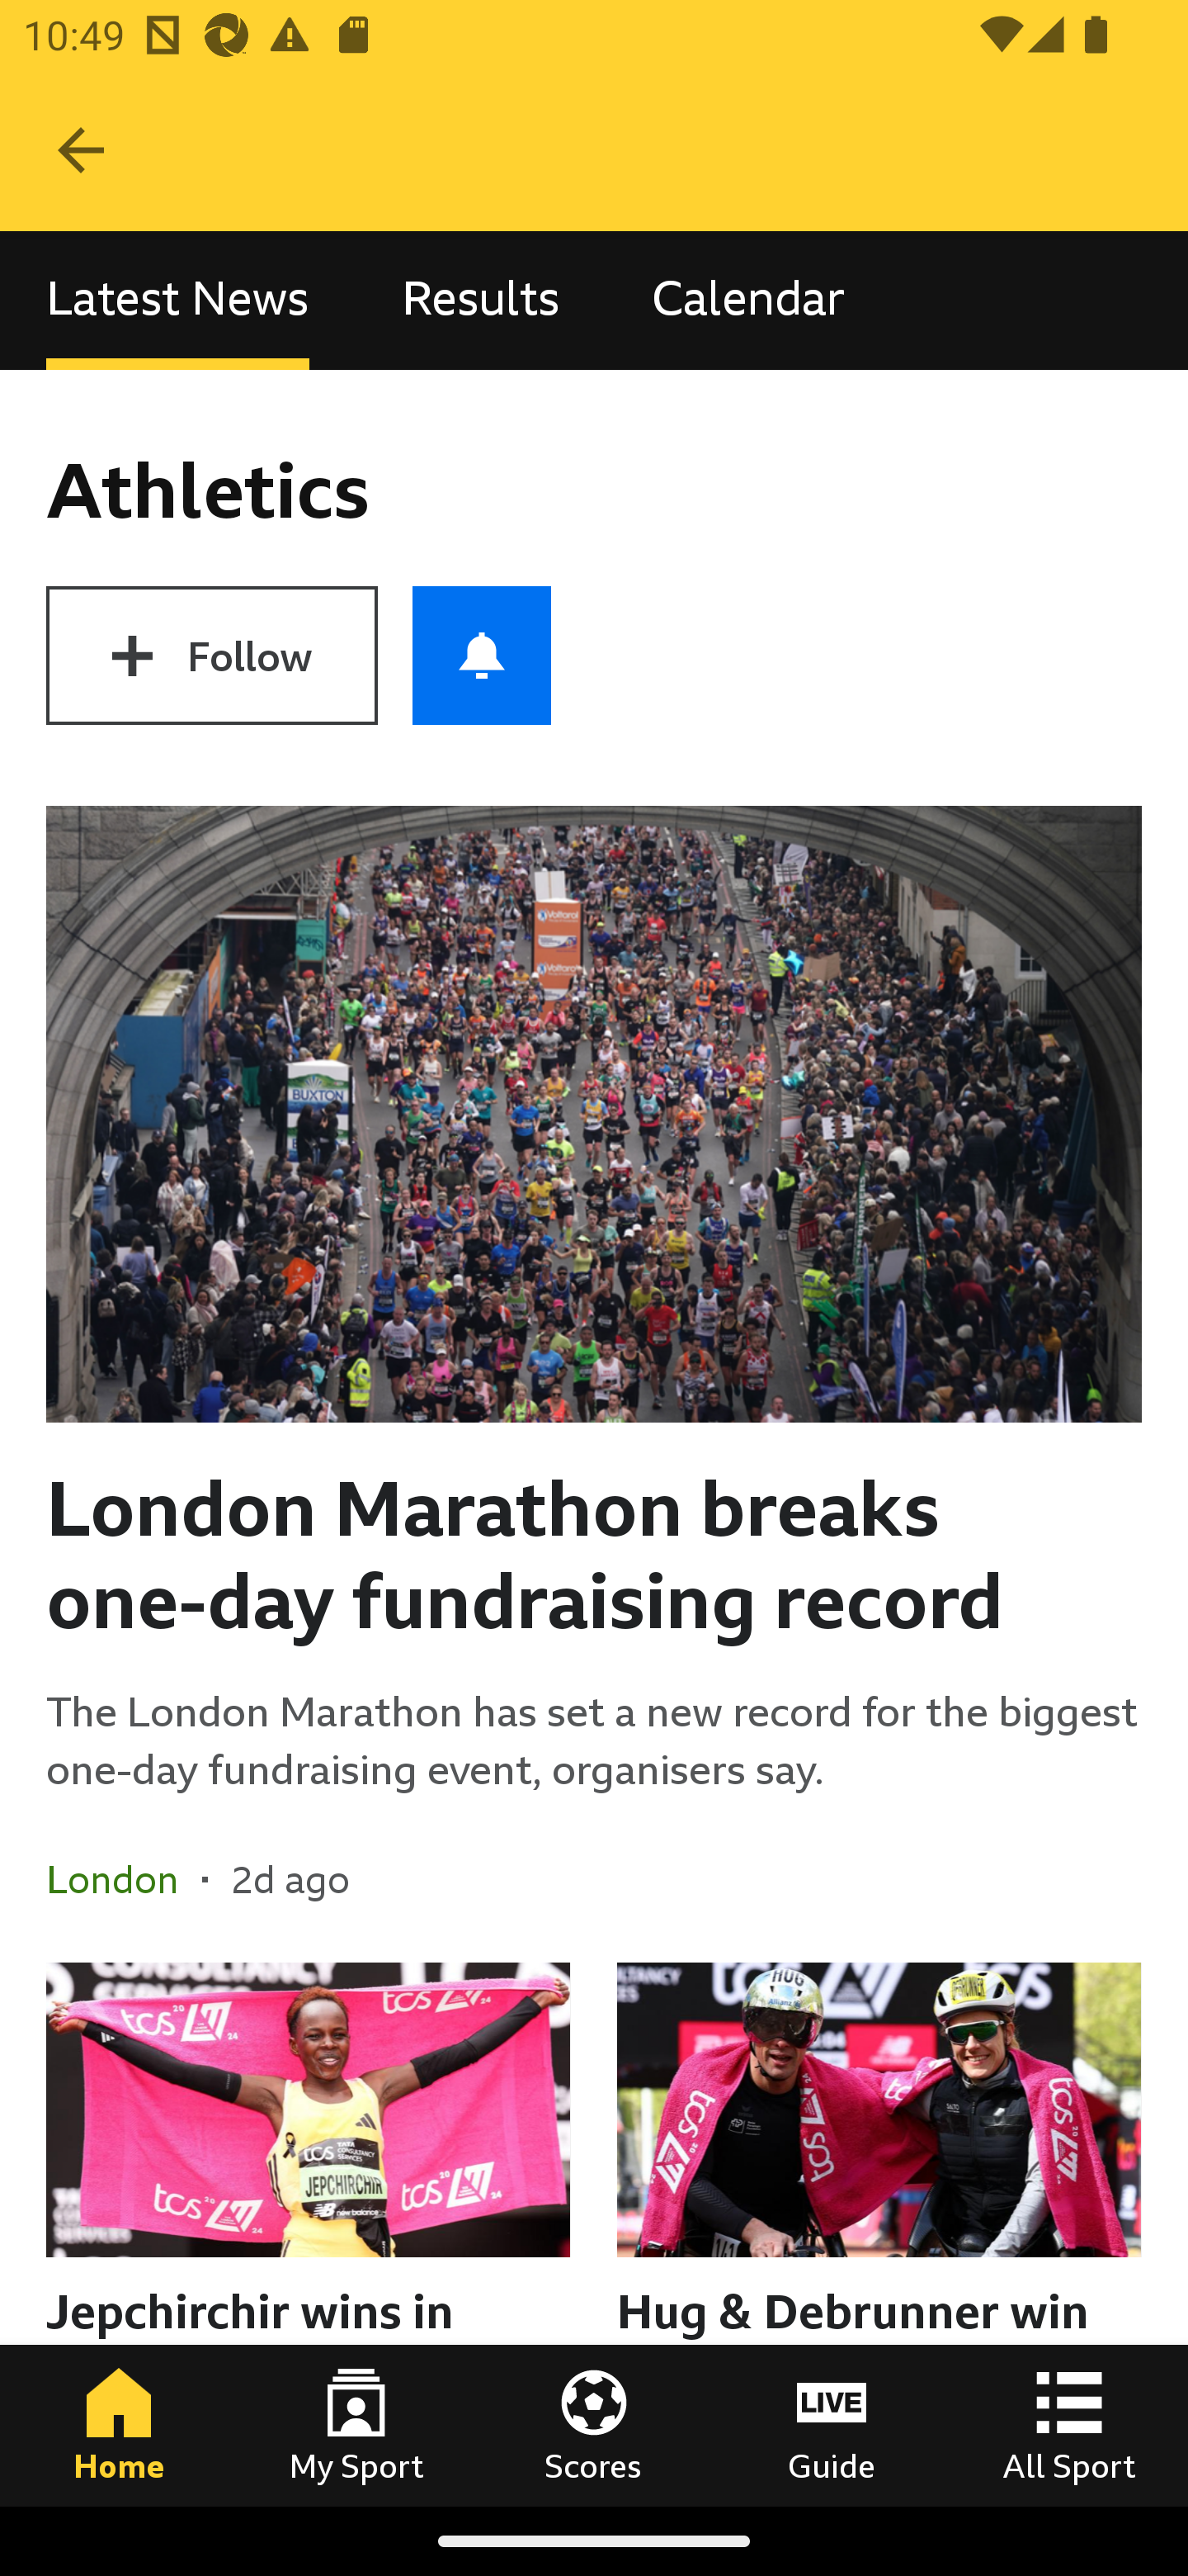 The height and width of the screenshot is (2576, 1188). What do you see at coordinates (482, 656) in the screenshot?
I see `Push notifications for Athletics` at bounding box center [482, 656].